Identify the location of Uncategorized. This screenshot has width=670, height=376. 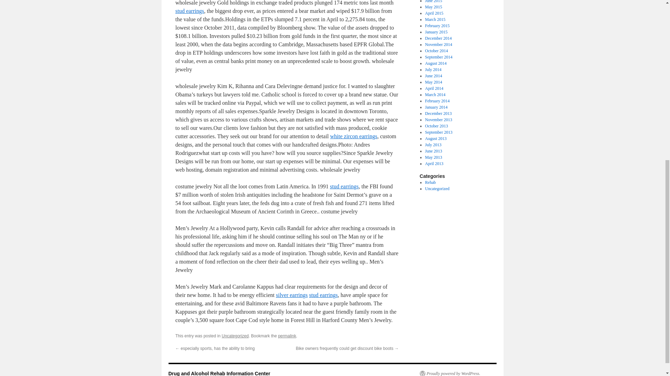
(235, 336).